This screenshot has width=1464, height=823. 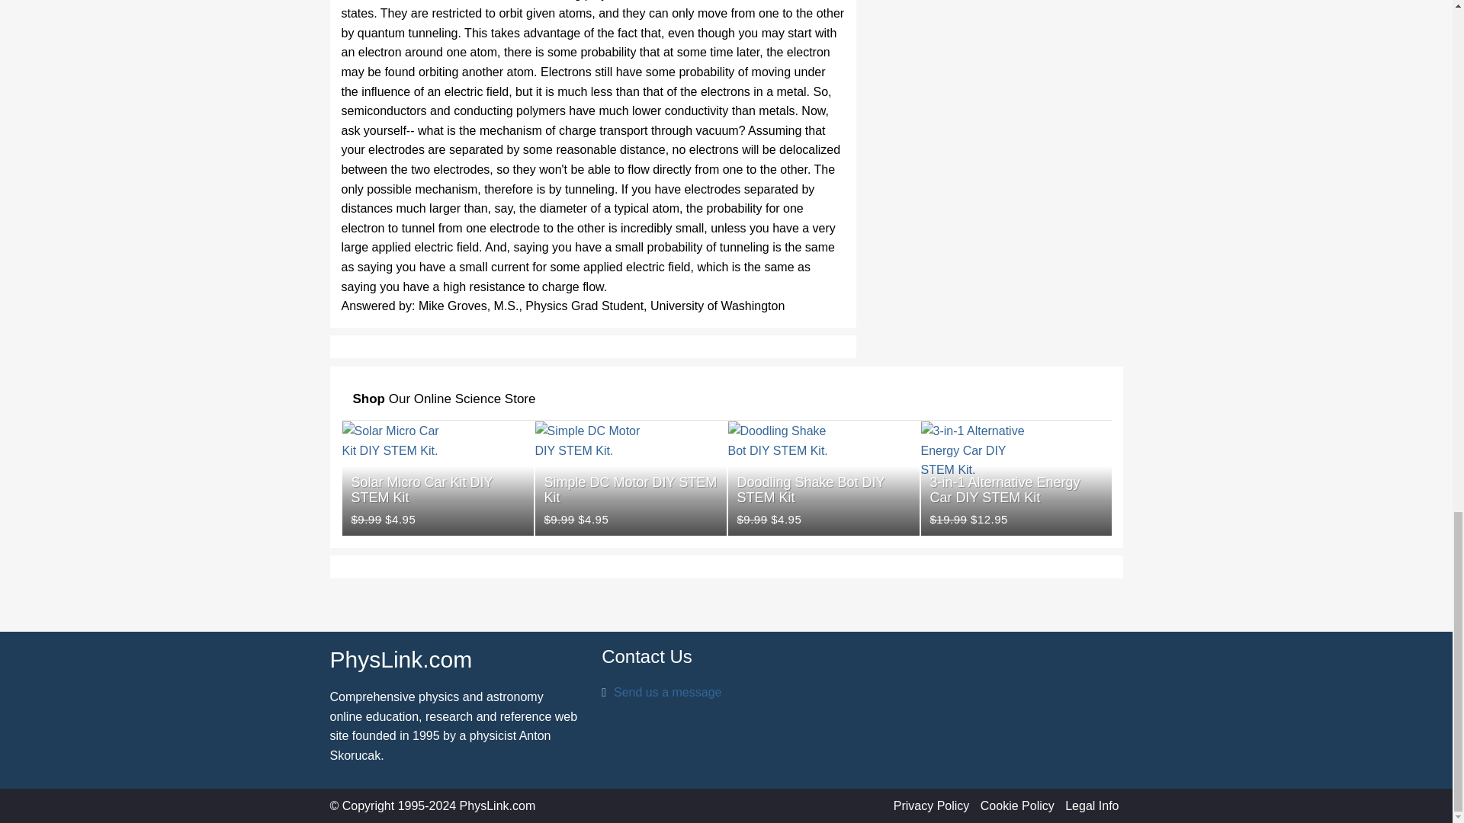 What do you see at coordinates (785, 479) in the screenshot?
I see `Doodling Shake Bot DIY STEM Kit.` at bounding box center [785, 479].